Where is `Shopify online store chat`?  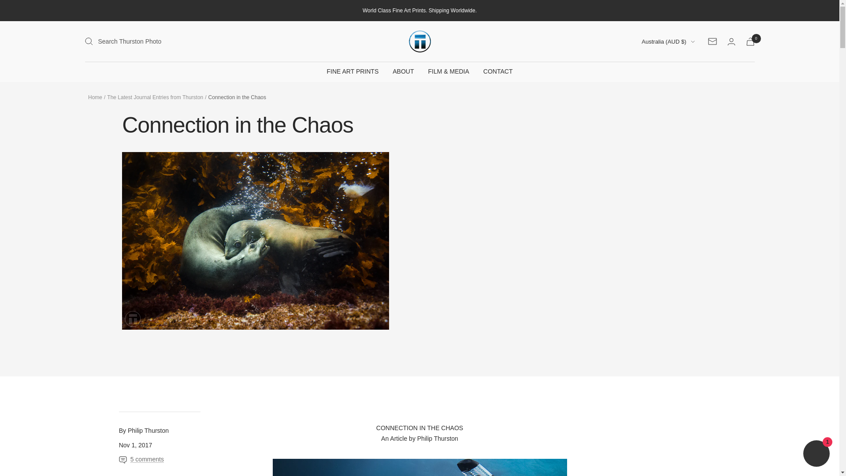 Shopify online store chat is located at coordinates (816, 454).